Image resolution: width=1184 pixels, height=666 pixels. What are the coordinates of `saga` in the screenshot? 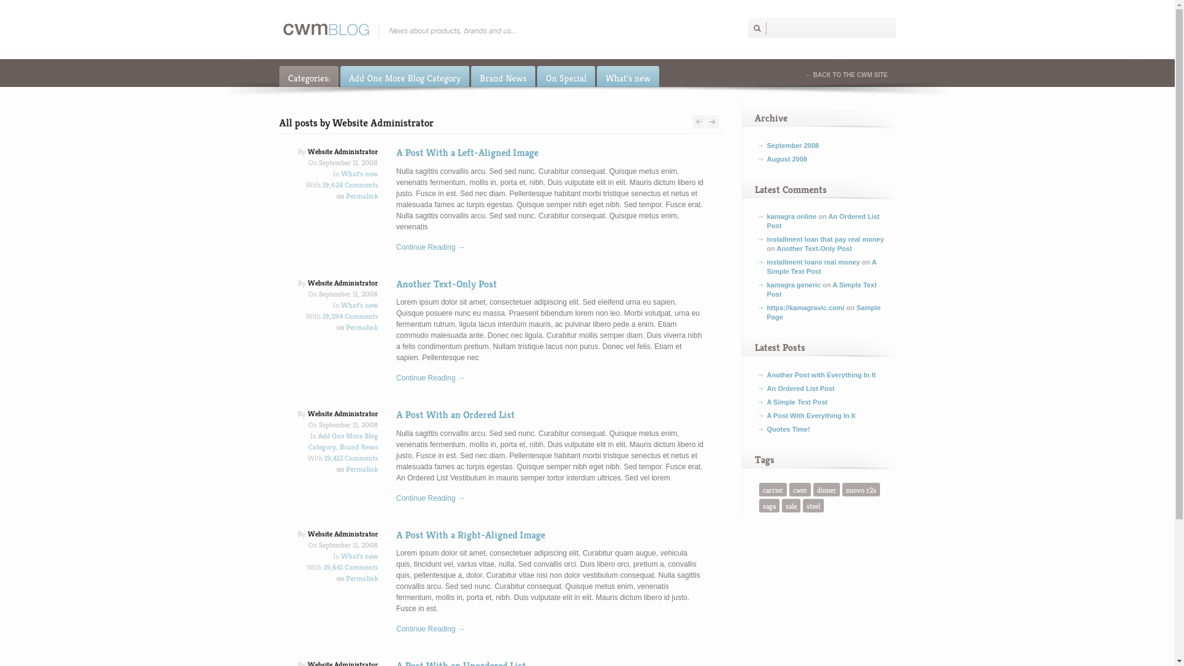 It's located at (768, 506).